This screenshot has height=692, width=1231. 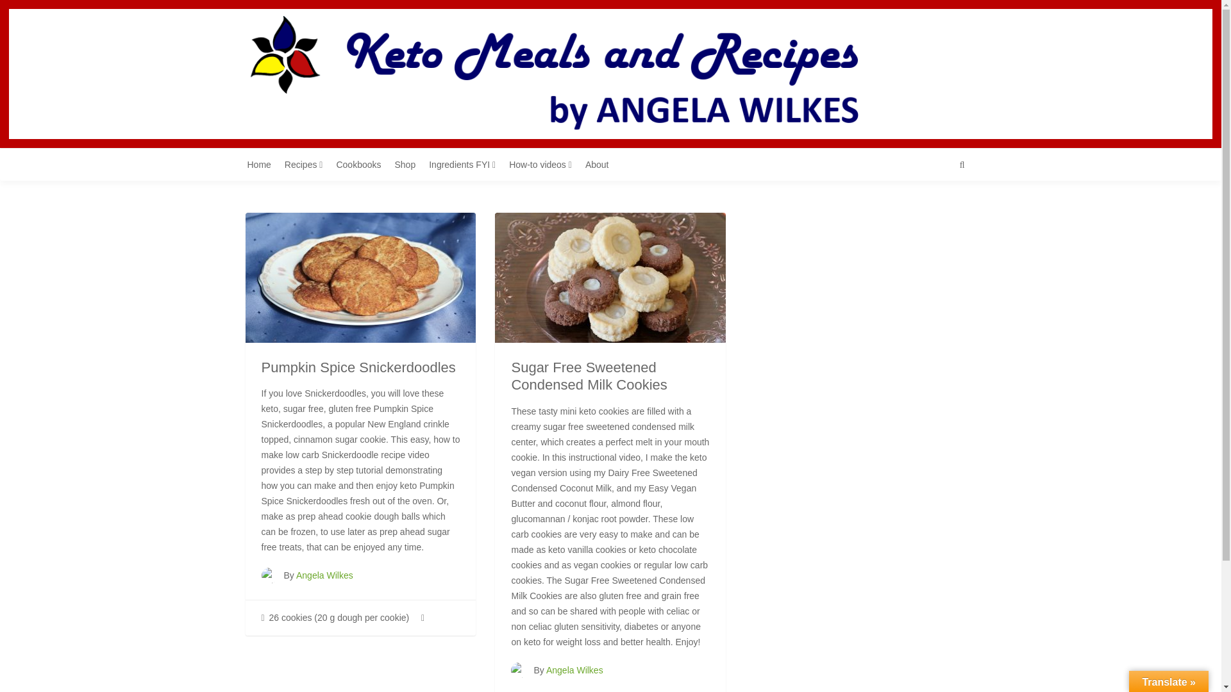 What do you see at coordinates (946, 63) in the screenshot?
I see `REGISTER` at bounding box center [946, 63].